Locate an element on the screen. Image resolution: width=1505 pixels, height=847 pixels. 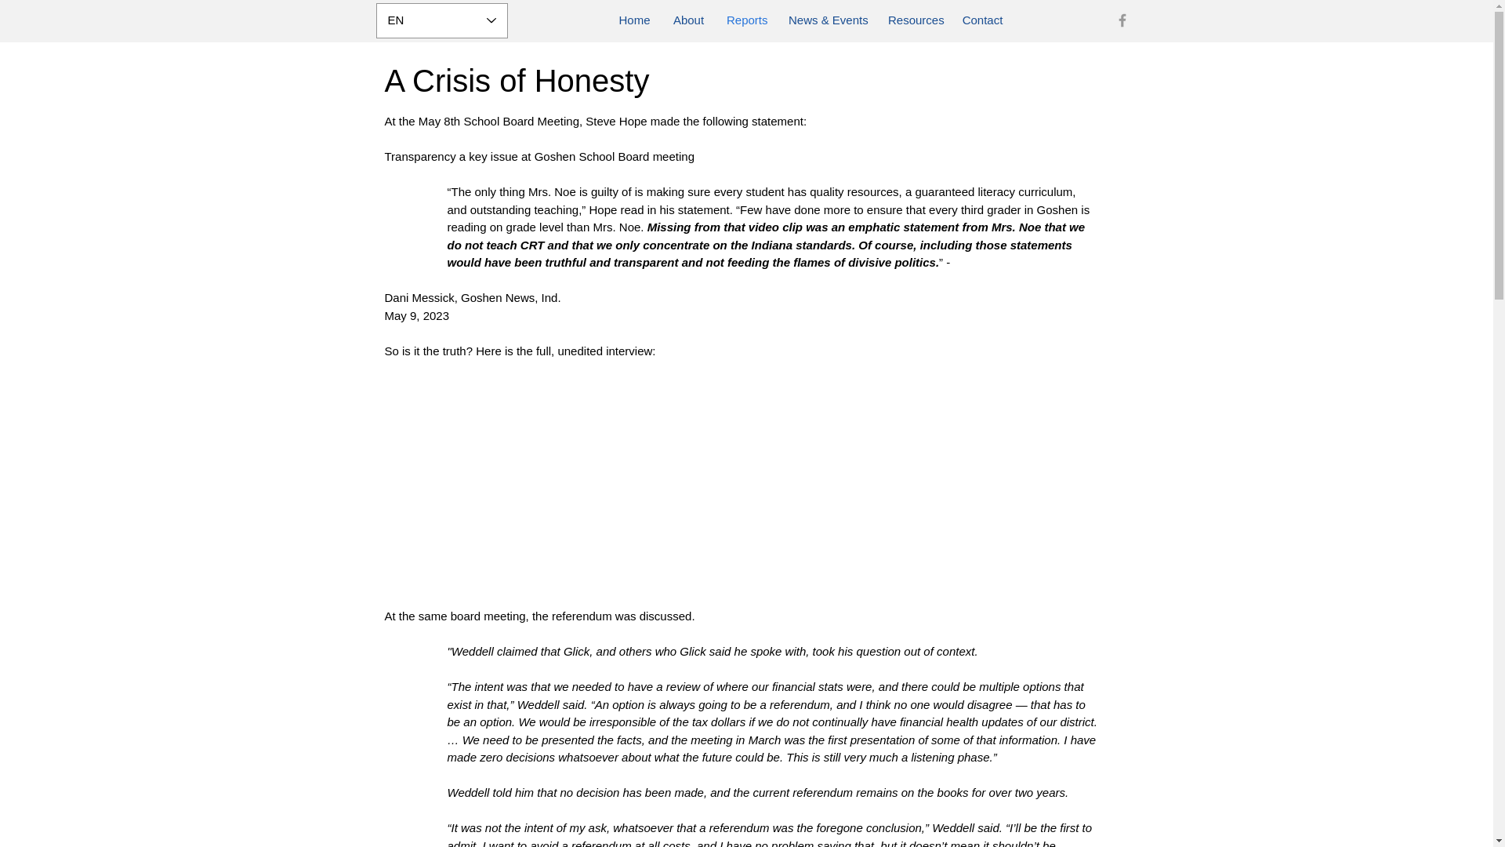
Resources is located at coordinates (914, 20).